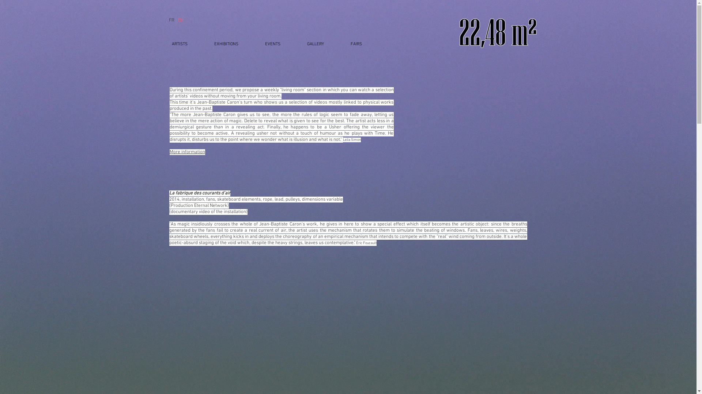  I want to click on FR, so click(172, 20).